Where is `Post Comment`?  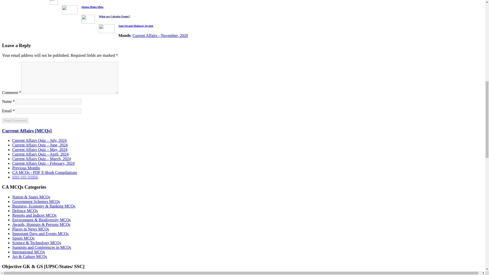 Post Comment is located at coordinates (15, 120).